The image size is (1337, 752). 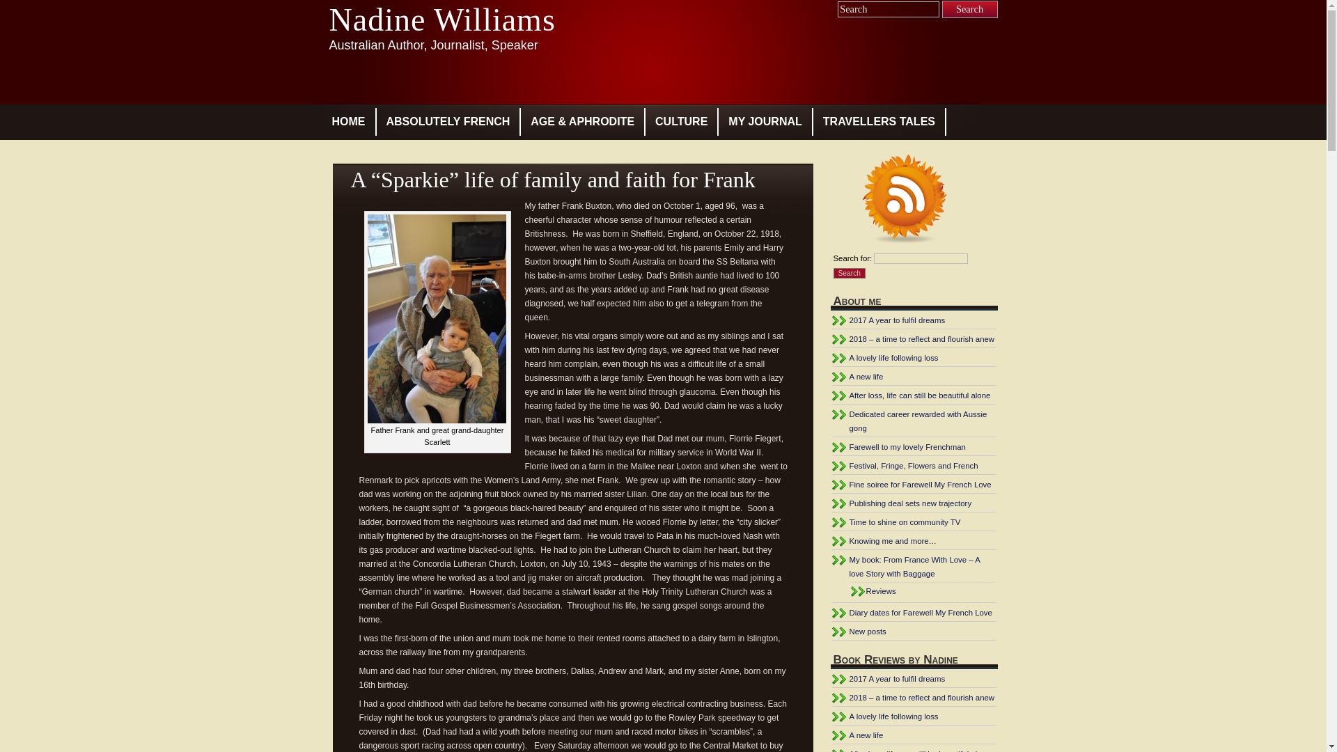 What do you see at coordinates (868, 632) in the screenshot?
I see `New posts` at bounding box center [868, 632].